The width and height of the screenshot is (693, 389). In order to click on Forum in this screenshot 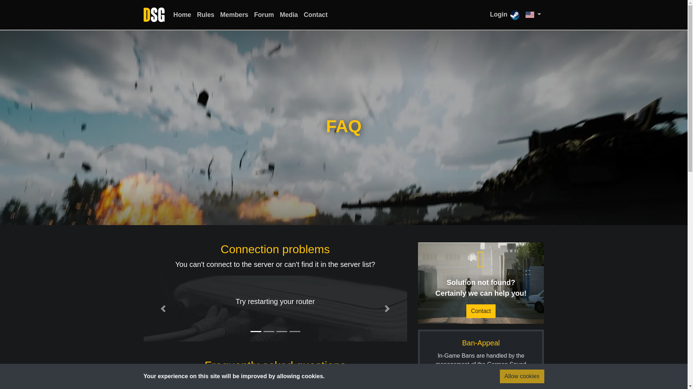, I will do `click(263, 15)`.